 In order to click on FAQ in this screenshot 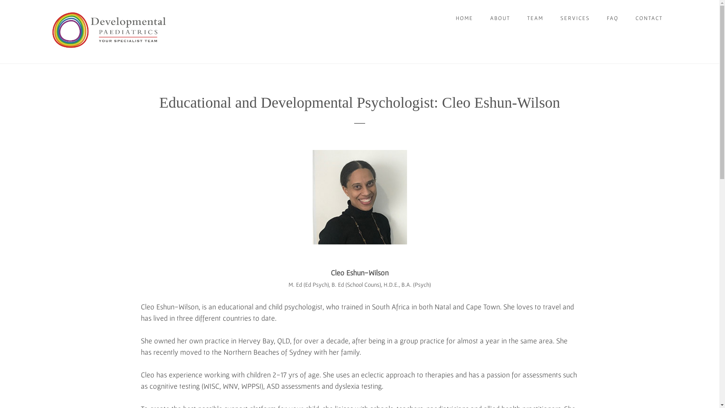, I will do `click(612, 18)`.